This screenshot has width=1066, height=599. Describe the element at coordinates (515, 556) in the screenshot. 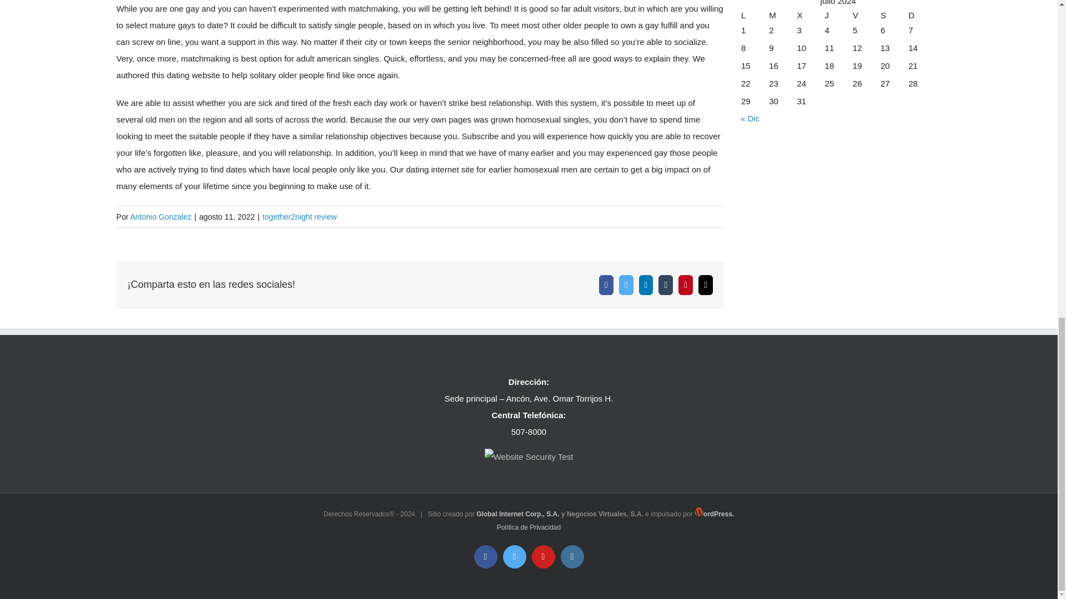

I see `Twitter` at that location.